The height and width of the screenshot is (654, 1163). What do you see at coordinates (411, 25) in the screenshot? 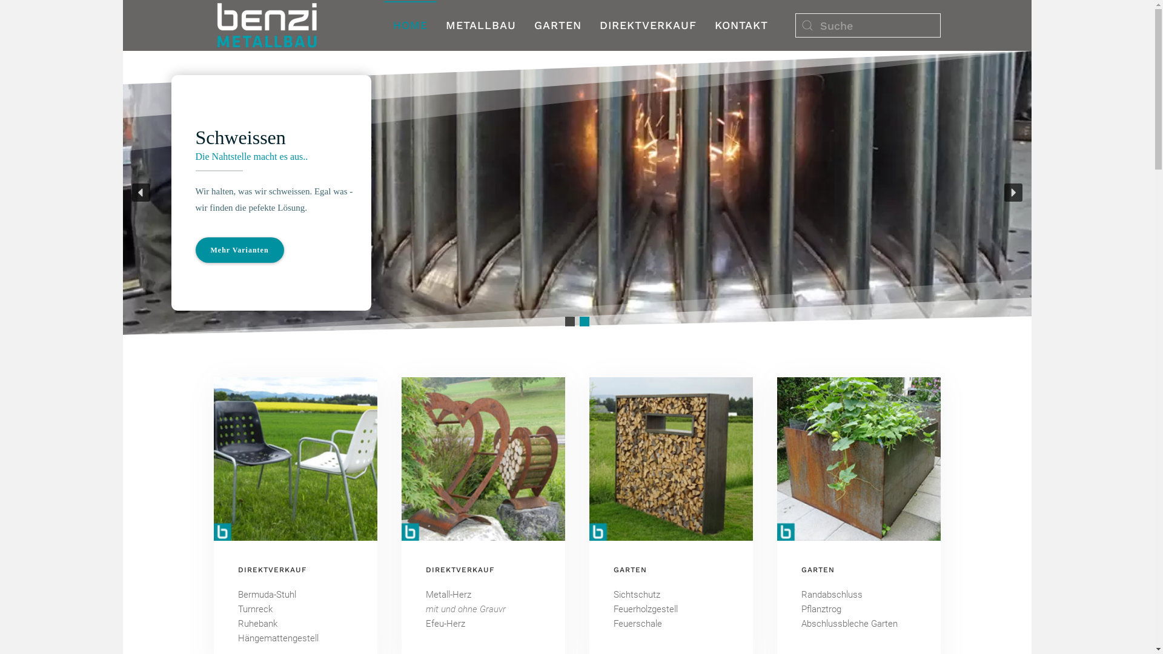
I see `HOME` at bounding box center [411, 25].